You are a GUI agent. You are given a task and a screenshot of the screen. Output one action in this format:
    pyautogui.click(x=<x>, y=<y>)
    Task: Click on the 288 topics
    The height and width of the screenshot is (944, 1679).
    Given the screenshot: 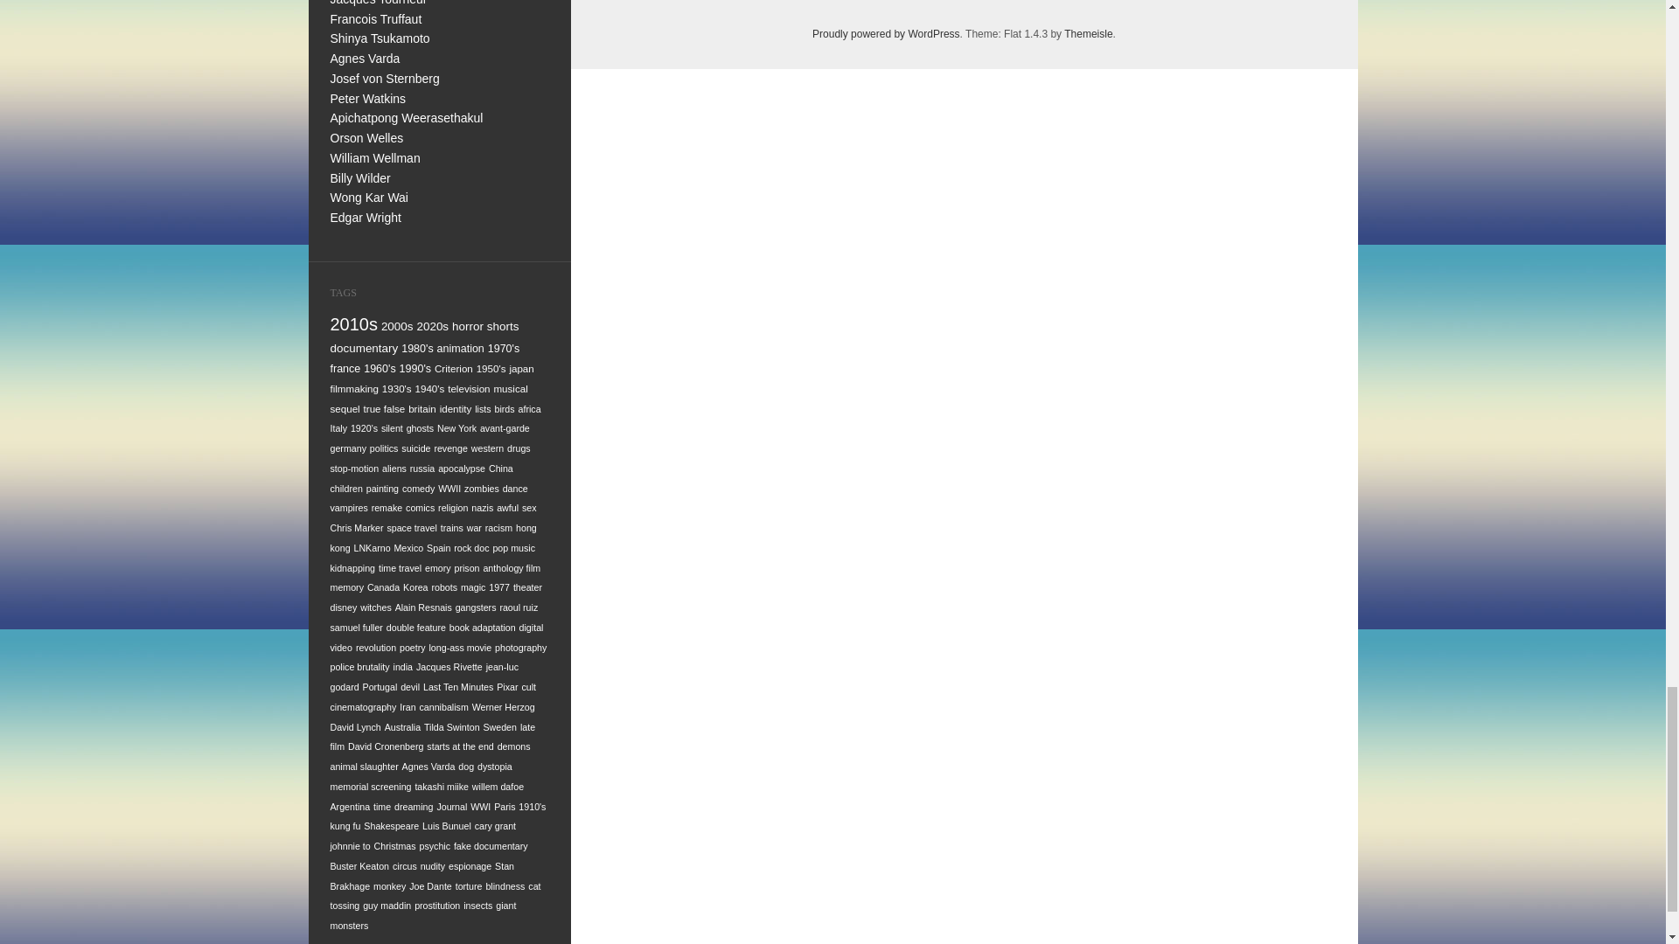 What is the action you would take?
    pyautogui.click(x=416, y=349)
    